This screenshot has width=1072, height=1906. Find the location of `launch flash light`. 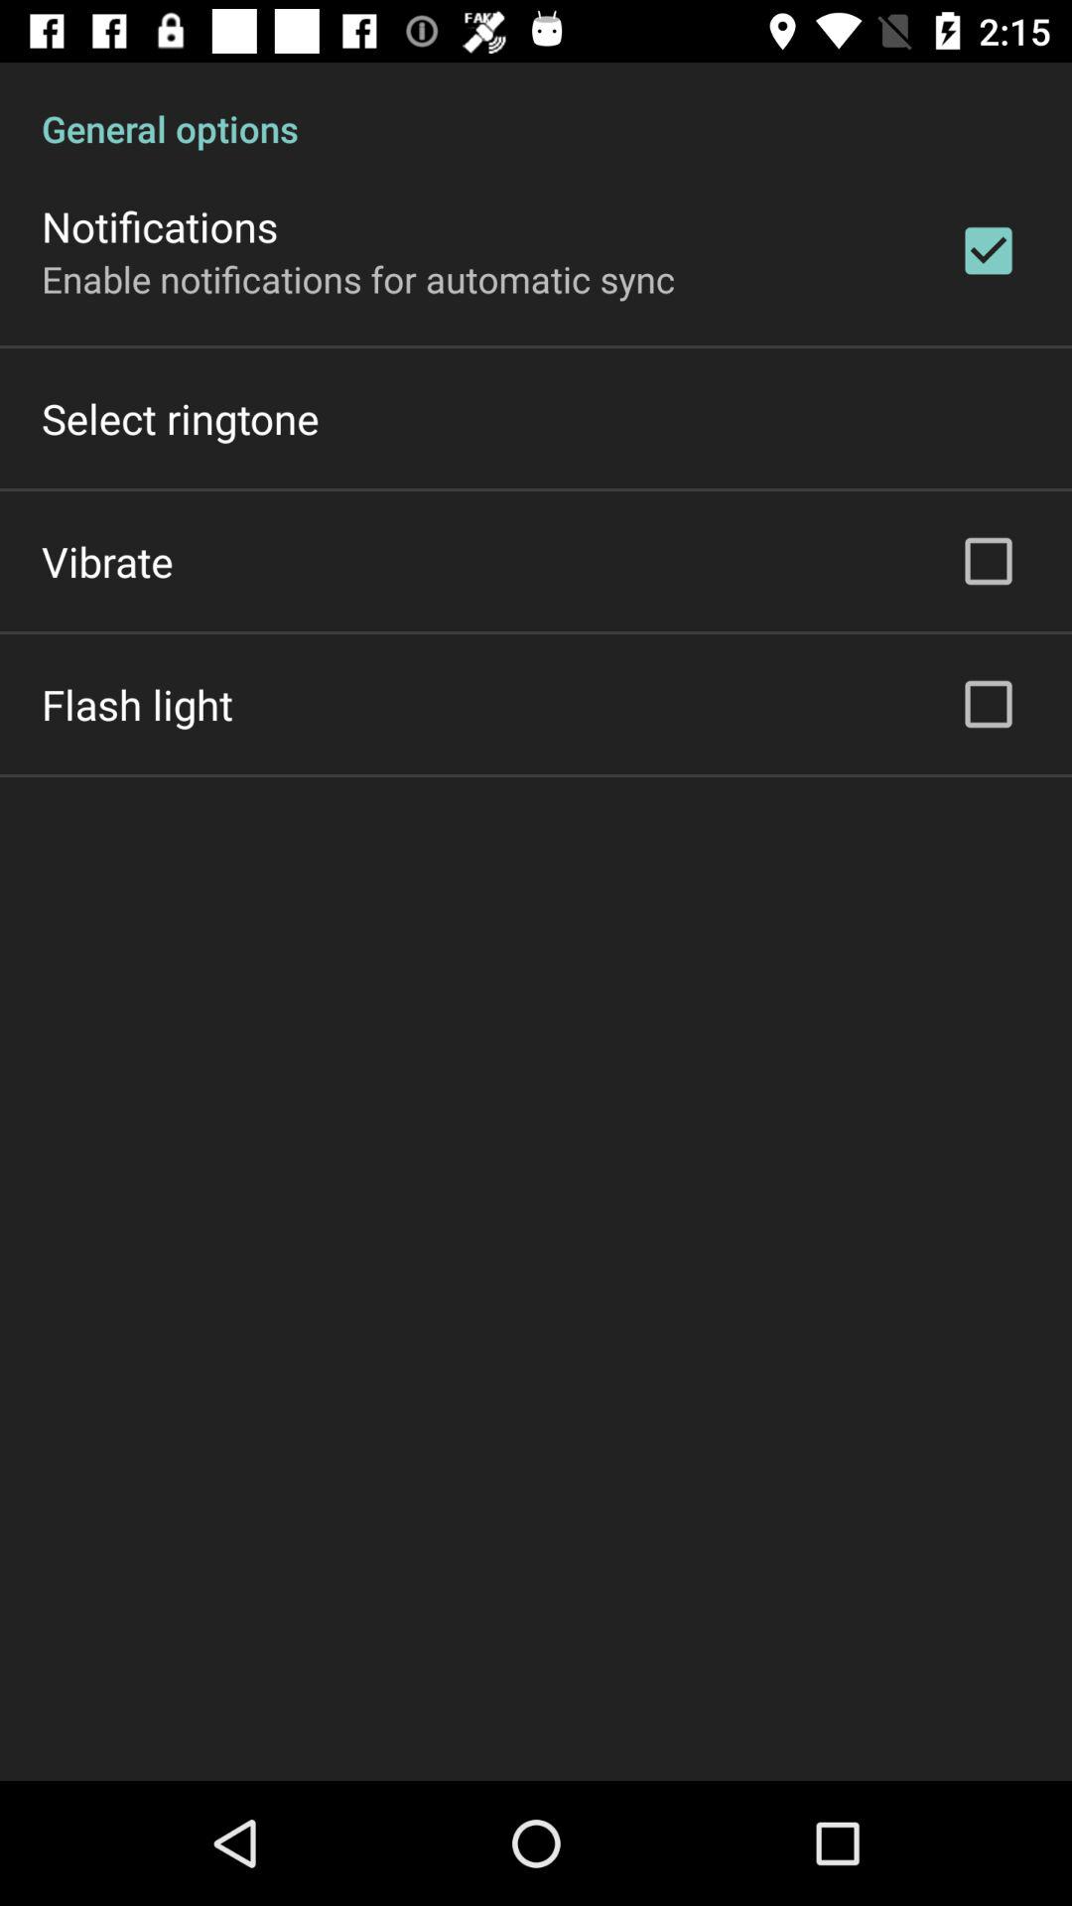

launch flash light is located at coordinates (137, 705).